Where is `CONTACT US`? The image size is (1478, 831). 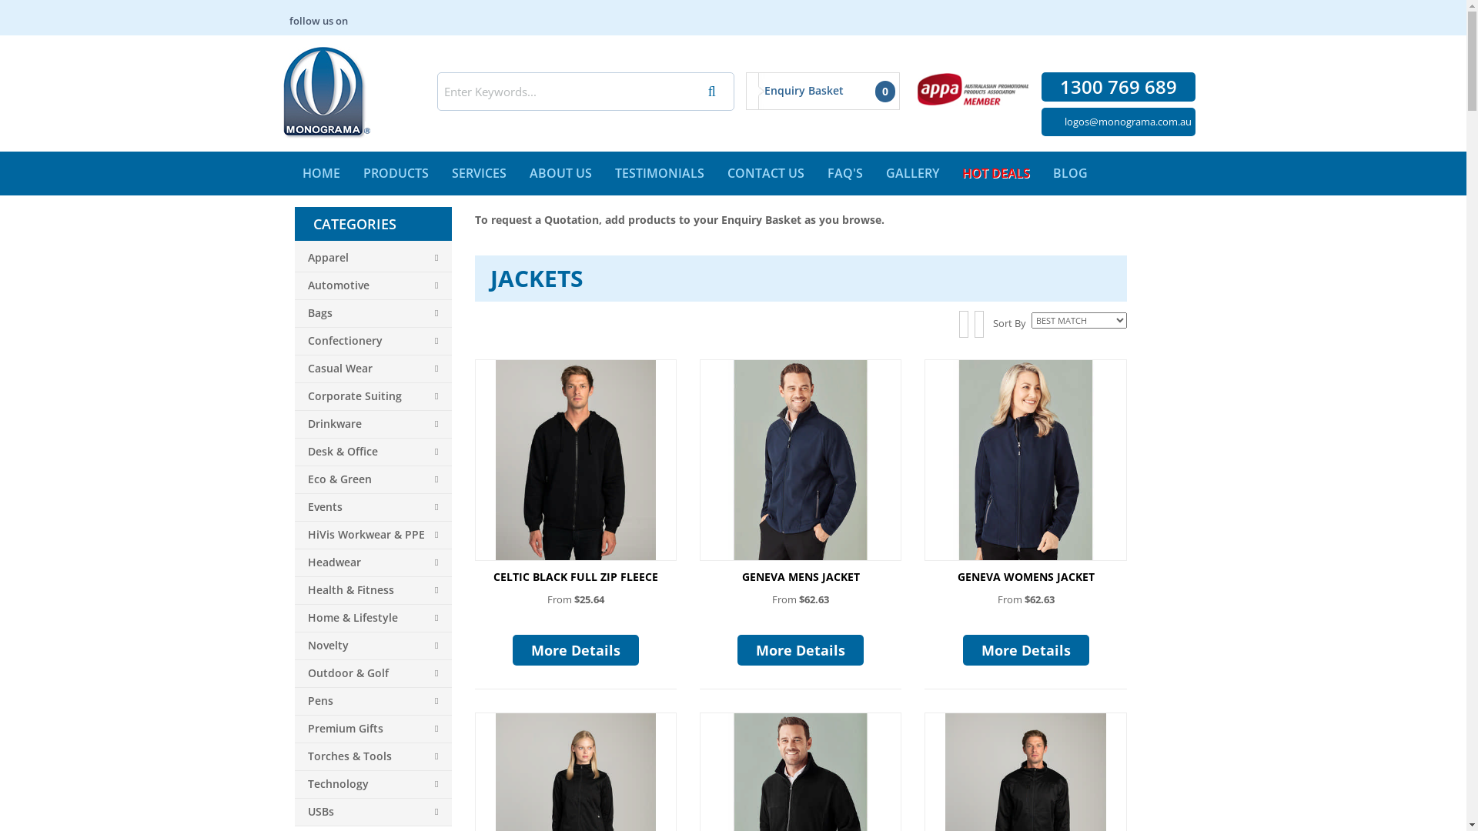
CONTACT US is located at coordinates (766, 174).